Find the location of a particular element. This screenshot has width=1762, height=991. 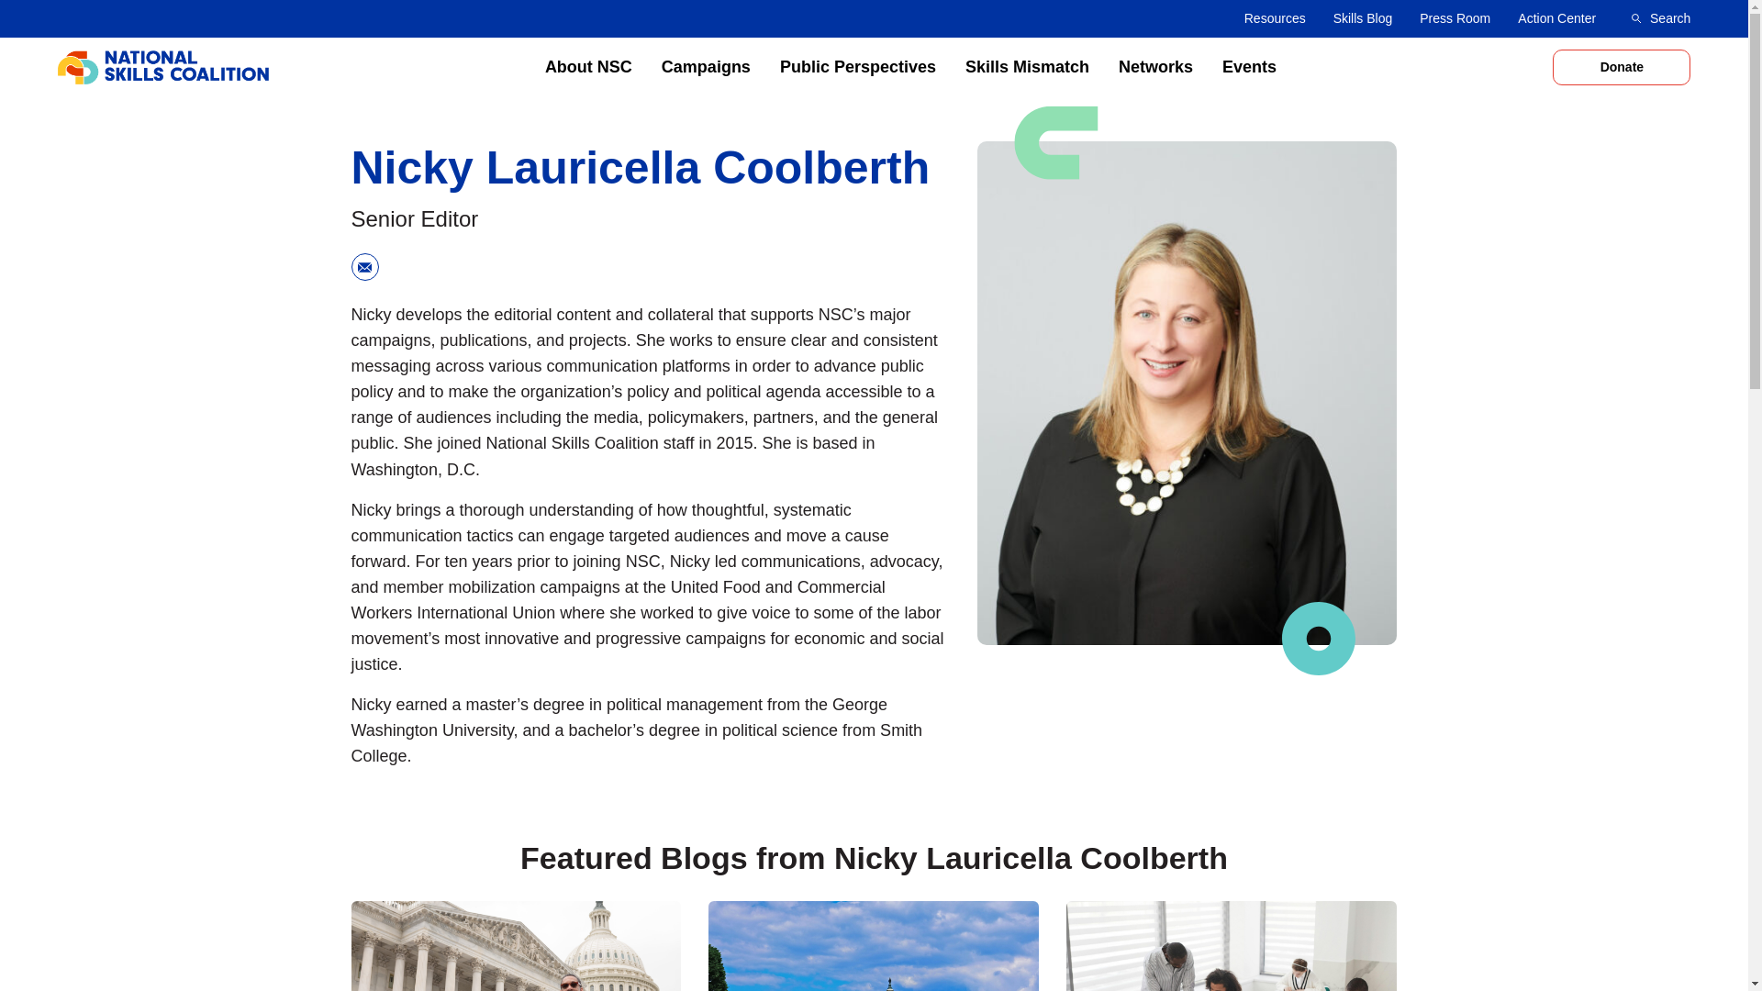

Public Perspectives is located at coordinates (857, 66).